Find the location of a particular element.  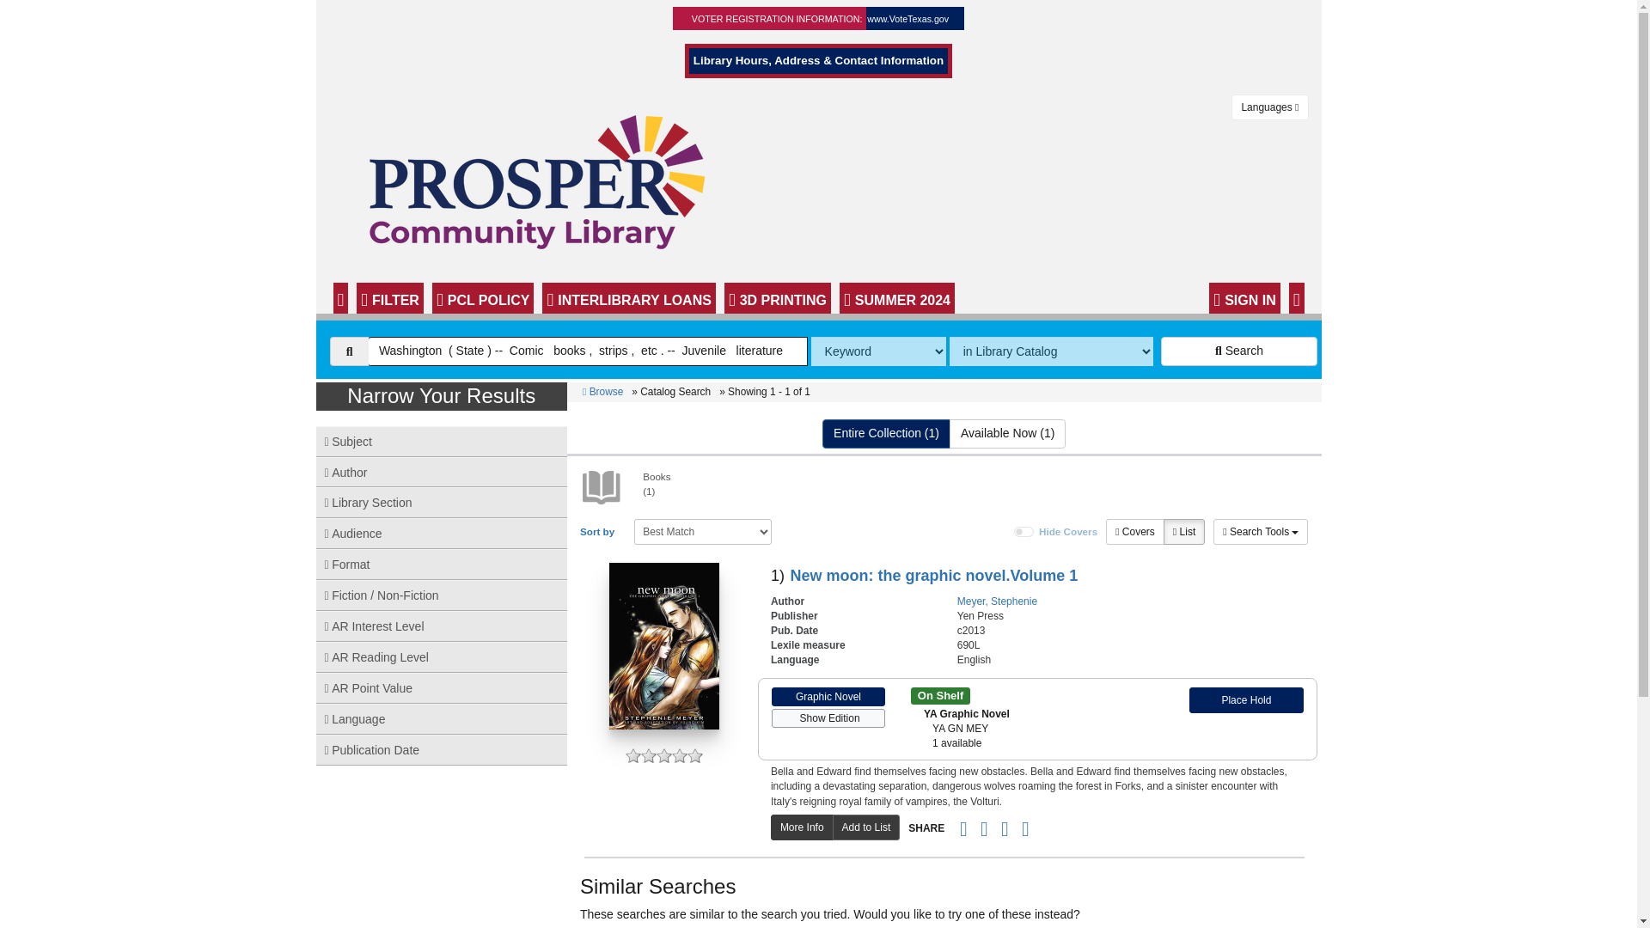

PCL POLICY is located at coordinates (483, 298).